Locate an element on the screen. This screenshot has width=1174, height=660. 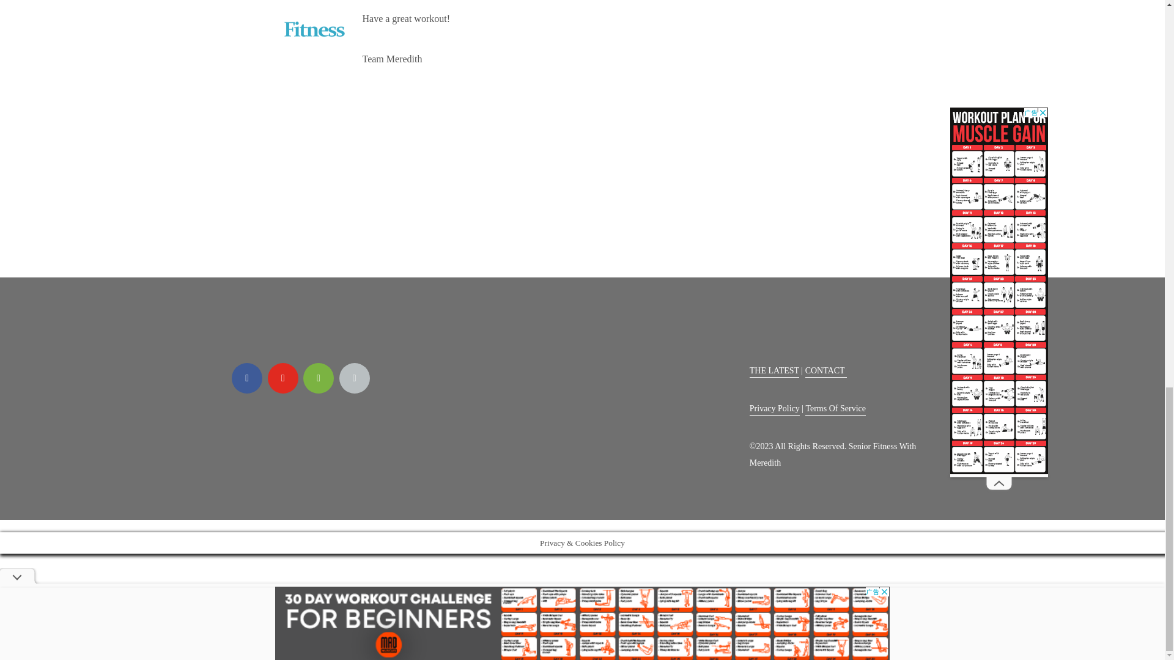
youtube is located at coordinates (282, 378).